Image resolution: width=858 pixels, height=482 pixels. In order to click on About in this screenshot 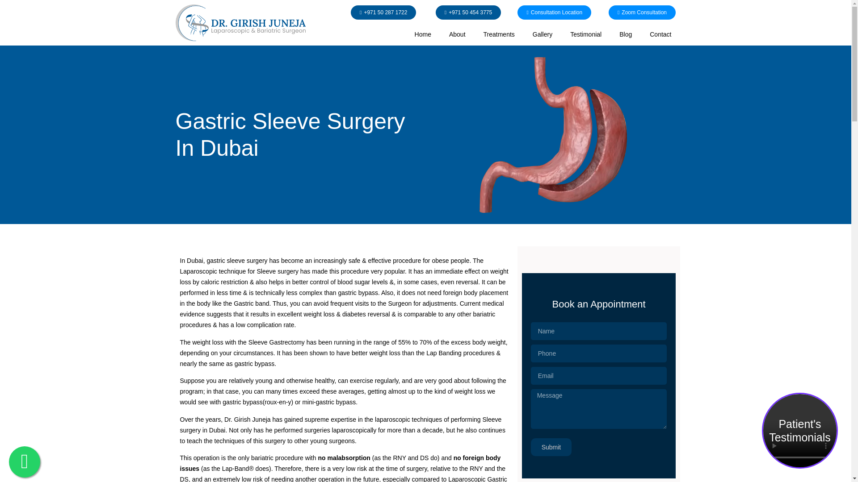, I will do `click(457, 34)`.